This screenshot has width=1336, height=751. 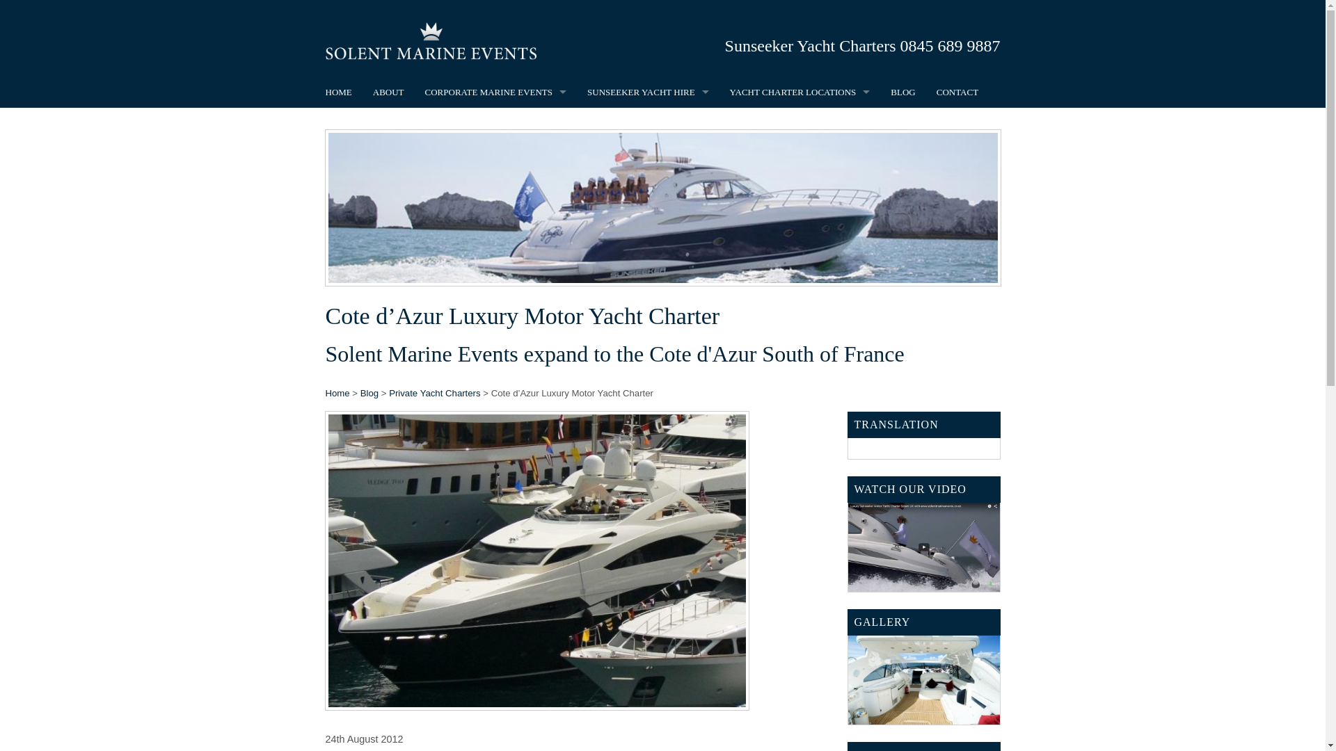 I want to click on SUNSEEKER YACHT HIRE, so click(x=649, y=92).